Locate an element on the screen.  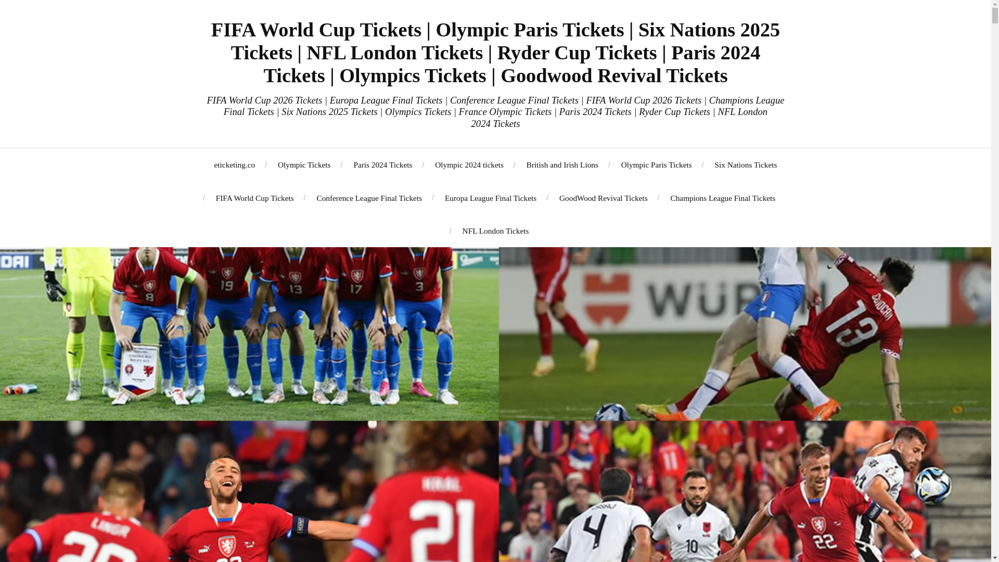
GoodWood Revival Tickets is located at coordinates (604, 198).